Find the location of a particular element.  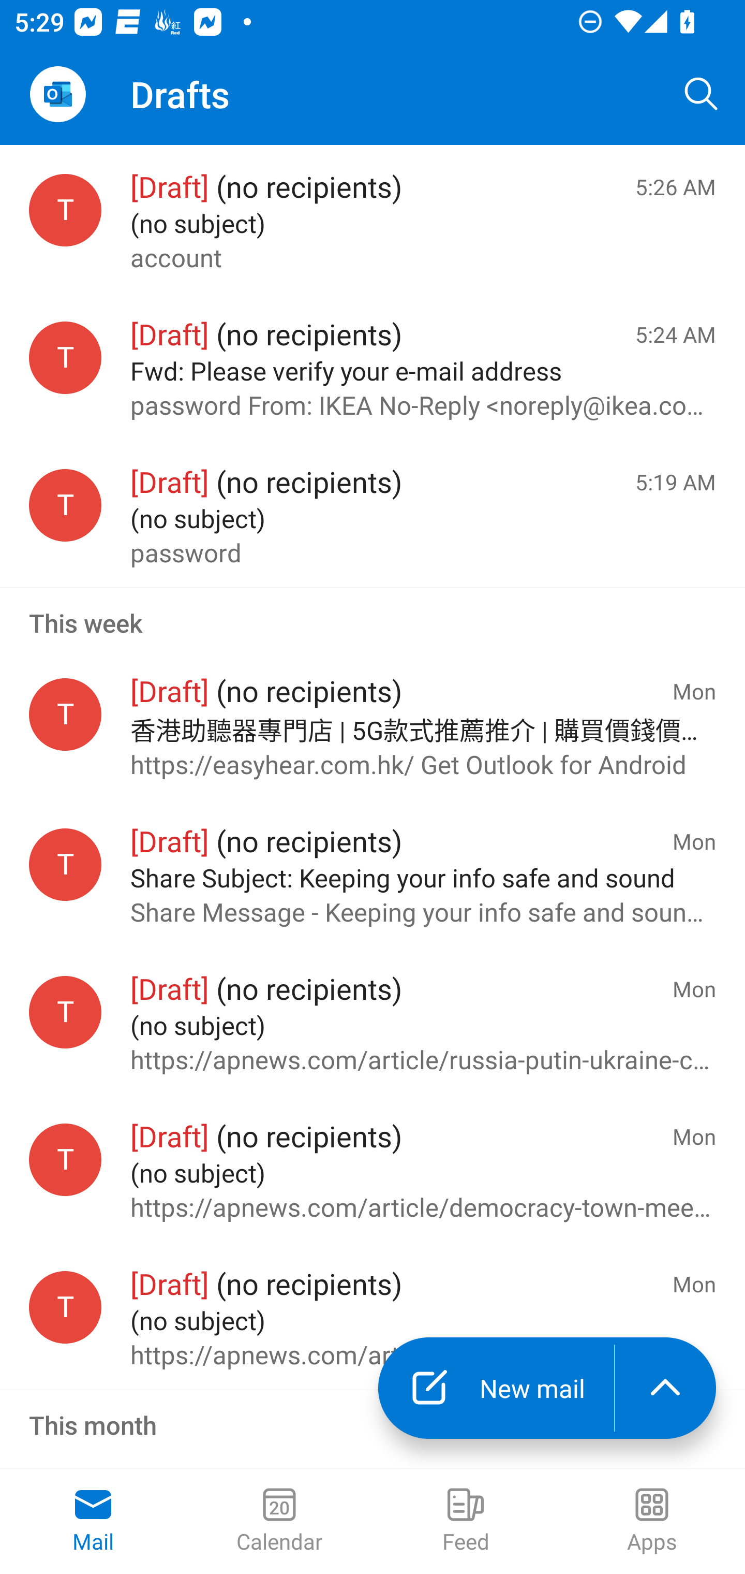

testappium002@outlook.com is located at coordinates (65, 1160).